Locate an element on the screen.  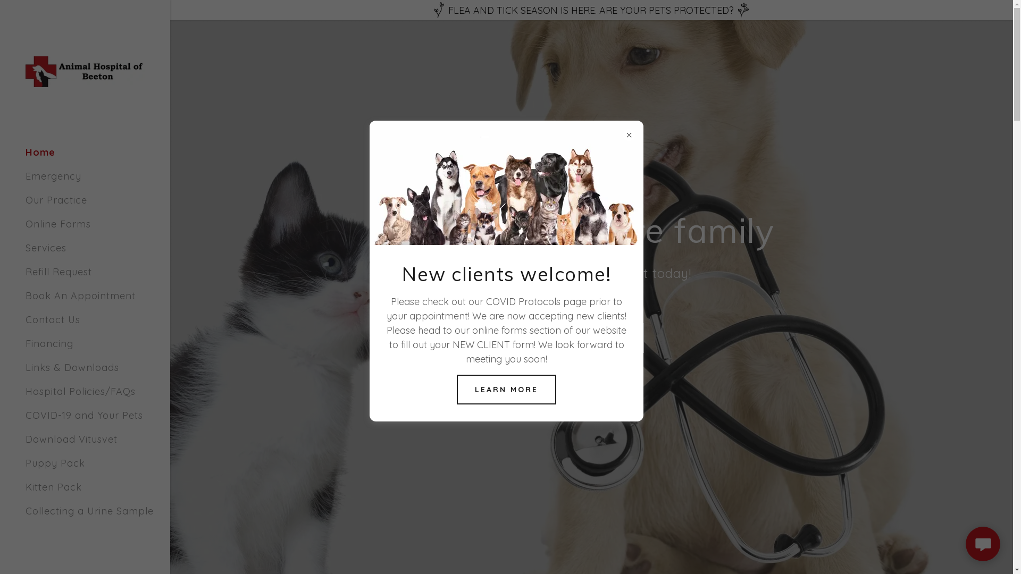
FLEA AND TICK SEASON IS HERE. ARE YOUR PETS PROTECTED? is located at coordinates (591, 10).